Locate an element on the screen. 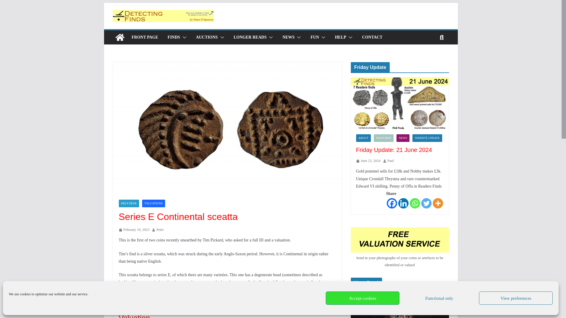  FINDS is located at coordinates (174, 37).